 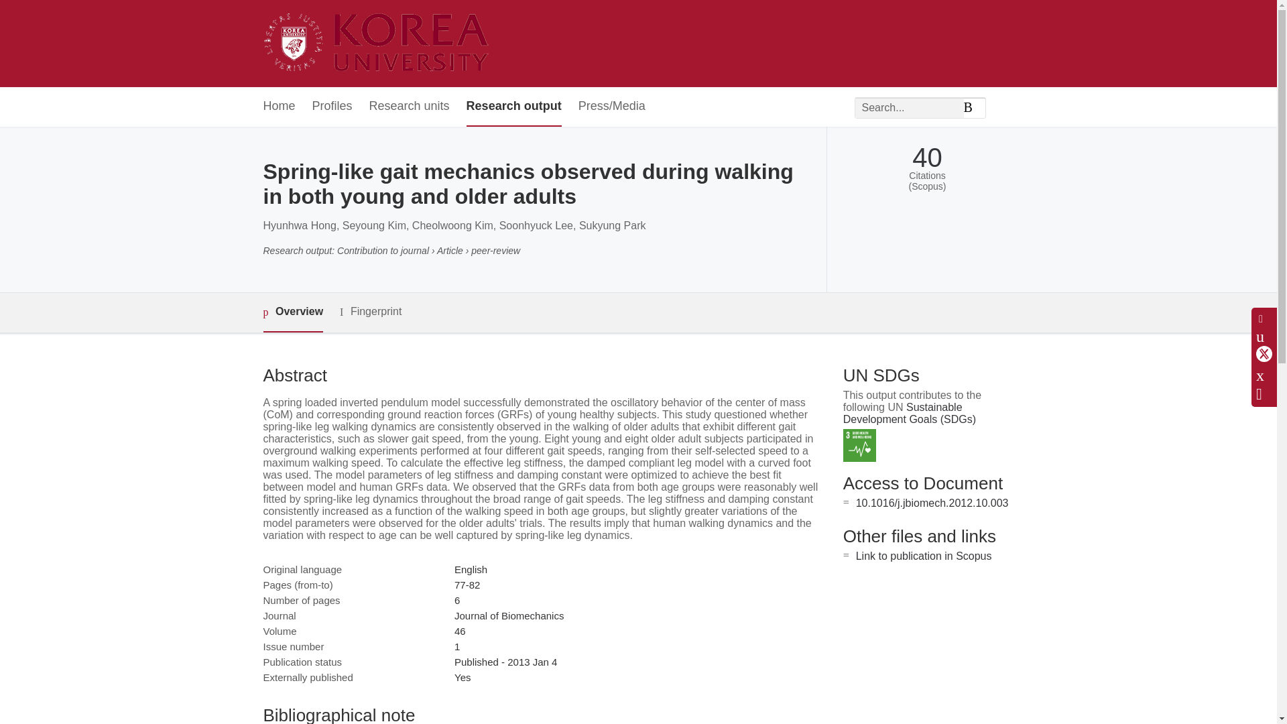 What do you see at coordinates (924, 556) in the screenshot?
I see `Link to publication in Scopus` at bounding box center [924, 556].